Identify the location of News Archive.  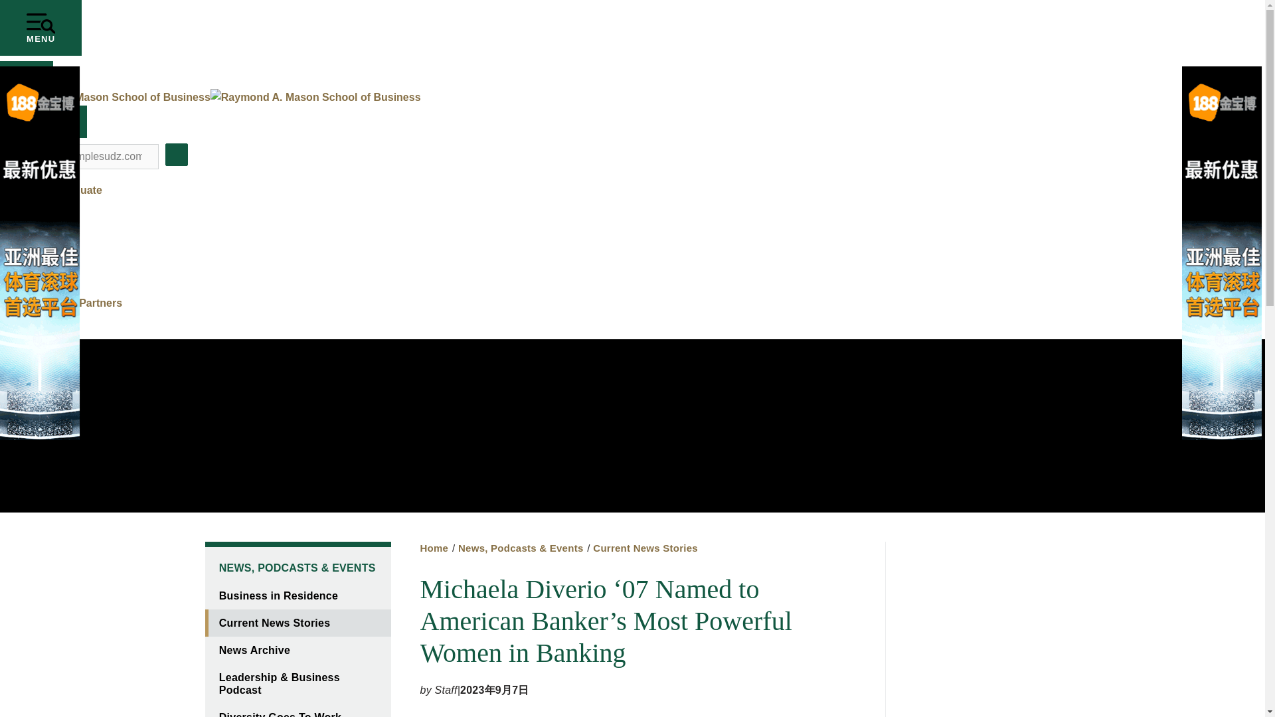
(297, 651).